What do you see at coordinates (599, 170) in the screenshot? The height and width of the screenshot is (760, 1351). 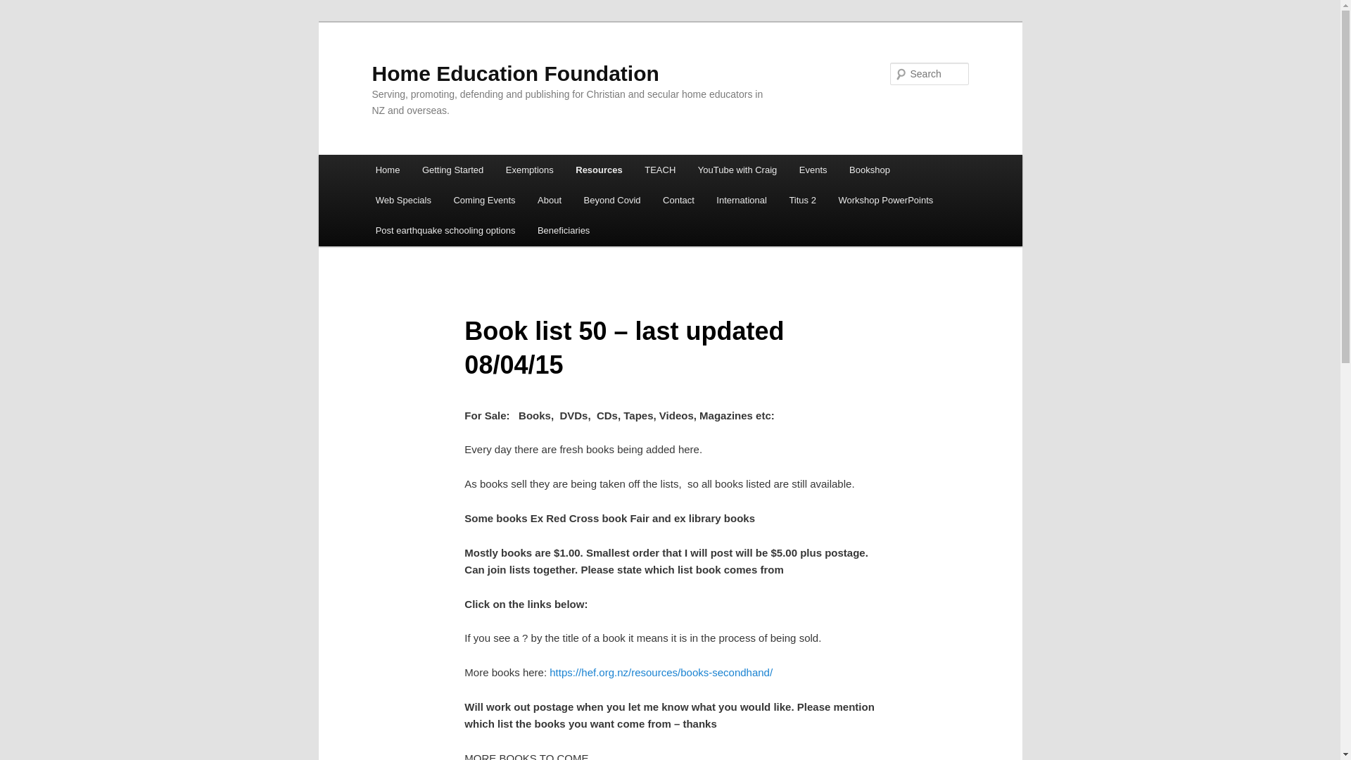 I see `Resources` at bounding box center [599, 170].